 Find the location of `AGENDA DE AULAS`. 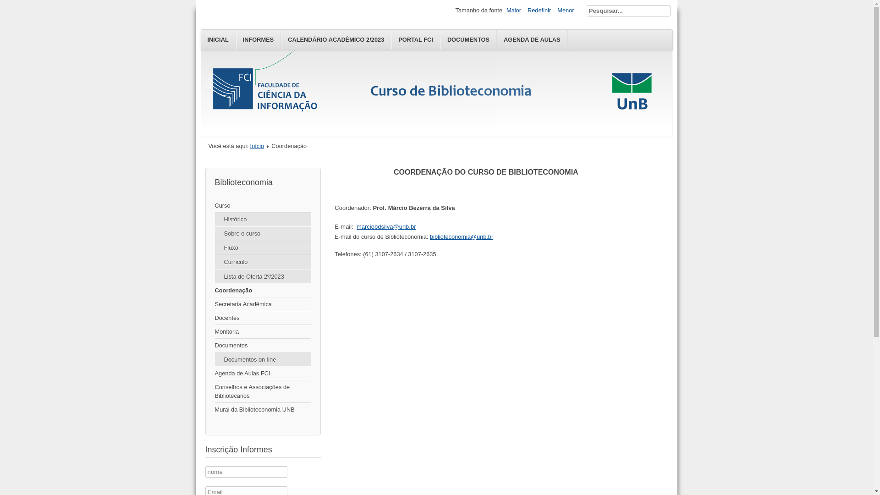

AGENDA DE AULAS is located at coordinates (532, 39).